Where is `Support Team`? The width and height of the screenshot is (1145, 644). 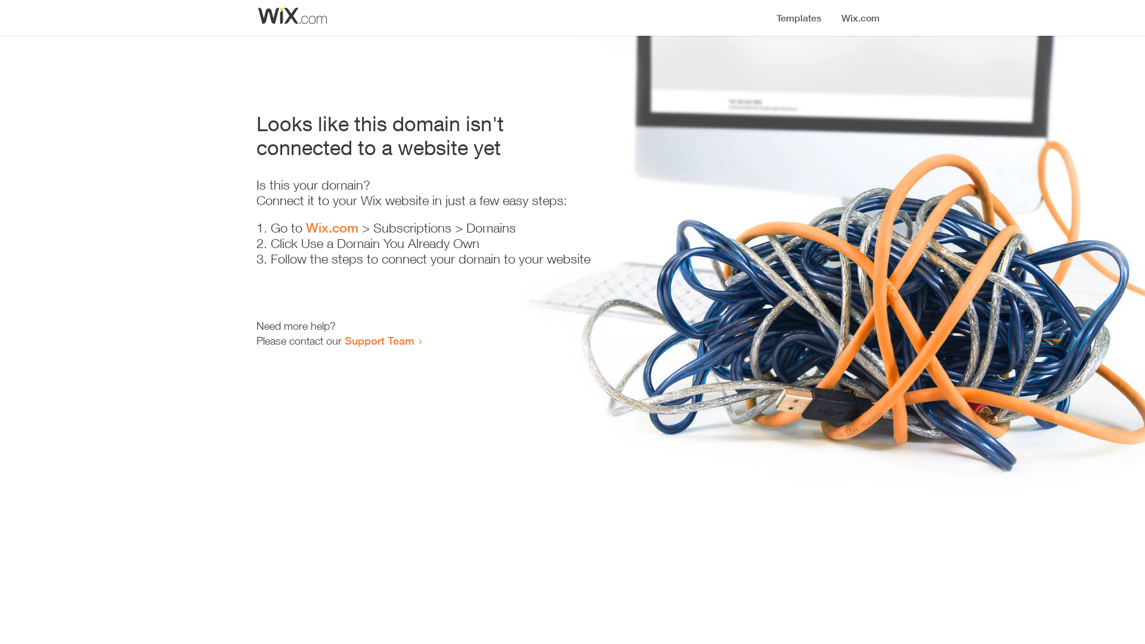
Support Team is located at coordinates (379, 340).